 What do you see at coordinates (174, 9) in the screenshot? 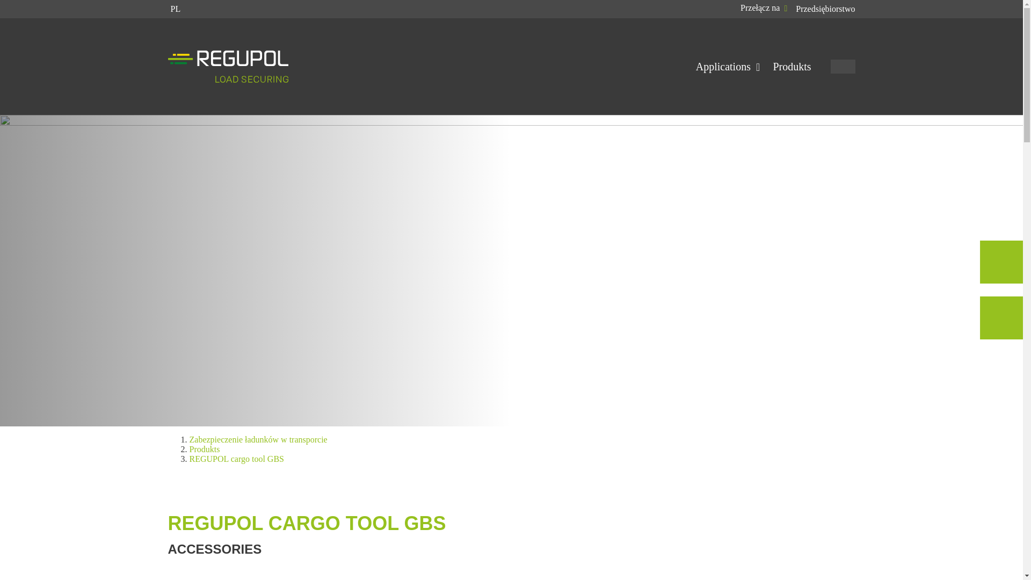
I see `PL` at bounding box center [174, 9].